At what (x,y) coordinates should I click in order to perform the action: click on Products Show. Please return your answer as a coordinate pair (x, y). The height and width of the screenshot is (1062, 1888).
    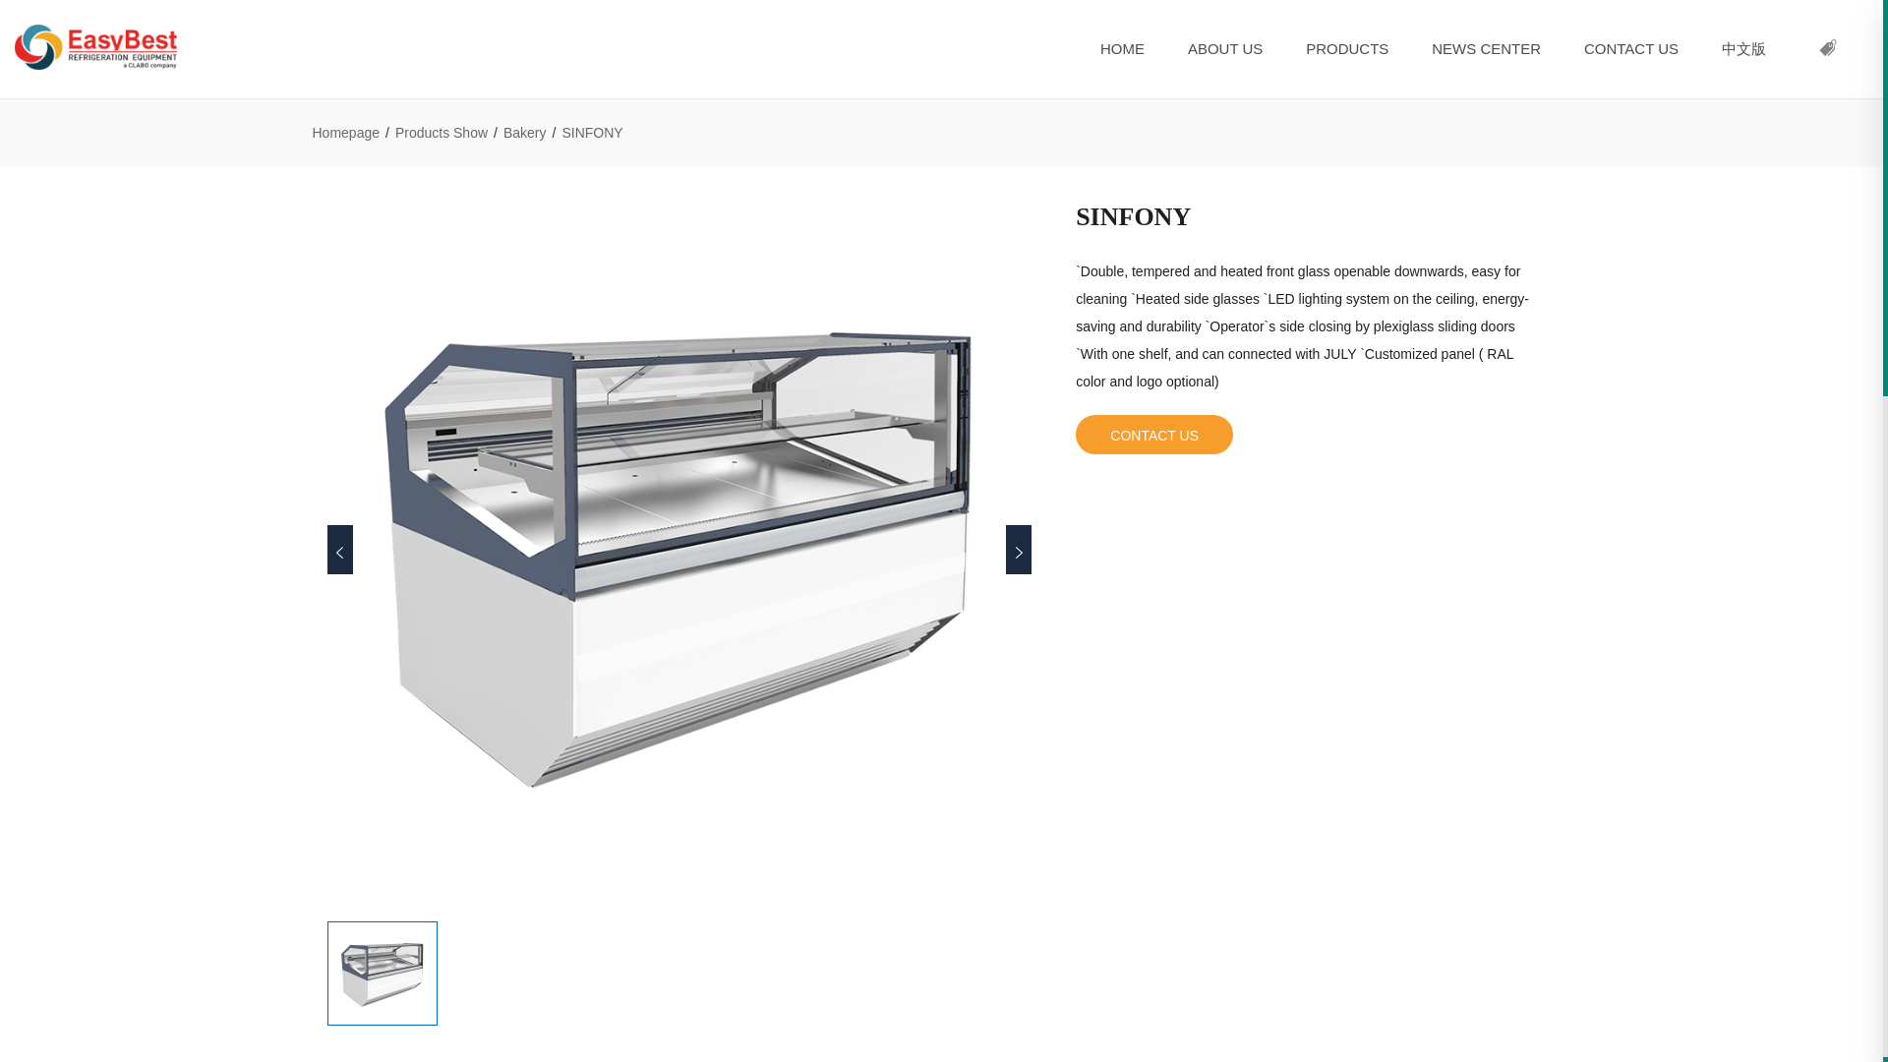
    Looking at the image, I should click on (441, 132).